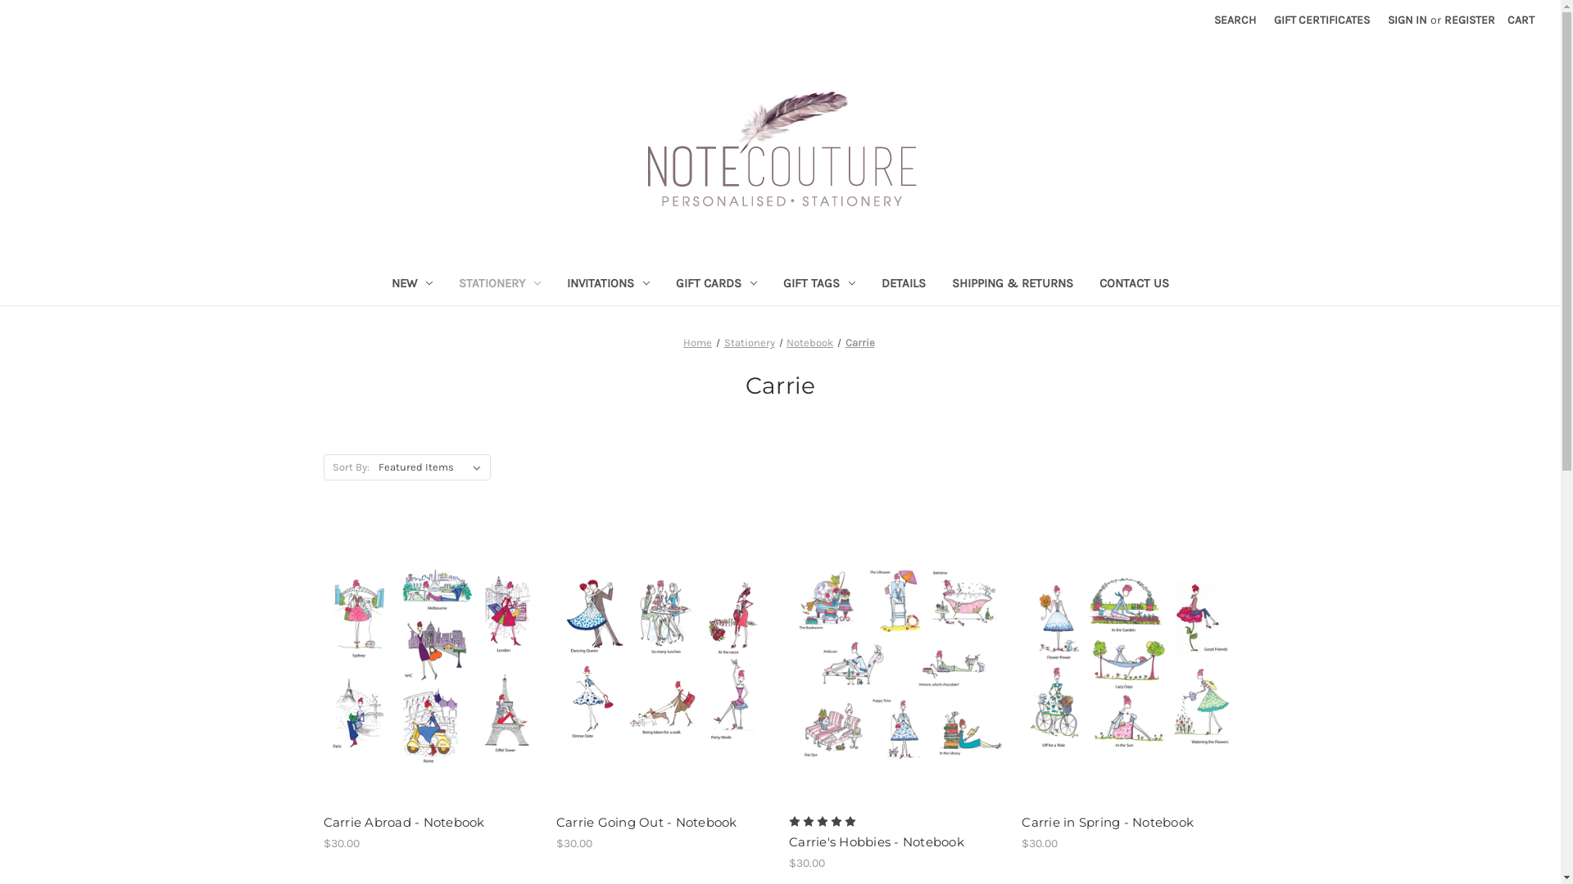  Describe the element at coordinates (1235, 20) in the screenshot. I see `SEARCH` at that location.